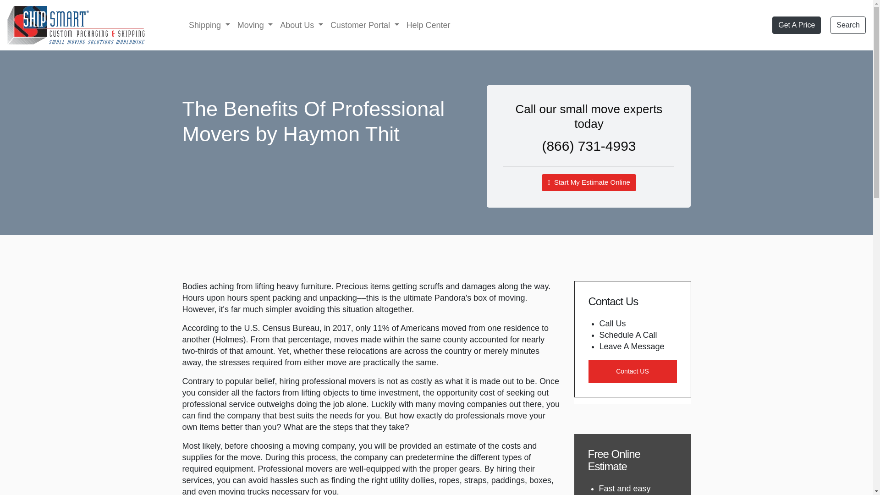  What do you see at coordinates (632, 371) in the screenshot?
I see `Contact US` at bounding box center [632, 371].